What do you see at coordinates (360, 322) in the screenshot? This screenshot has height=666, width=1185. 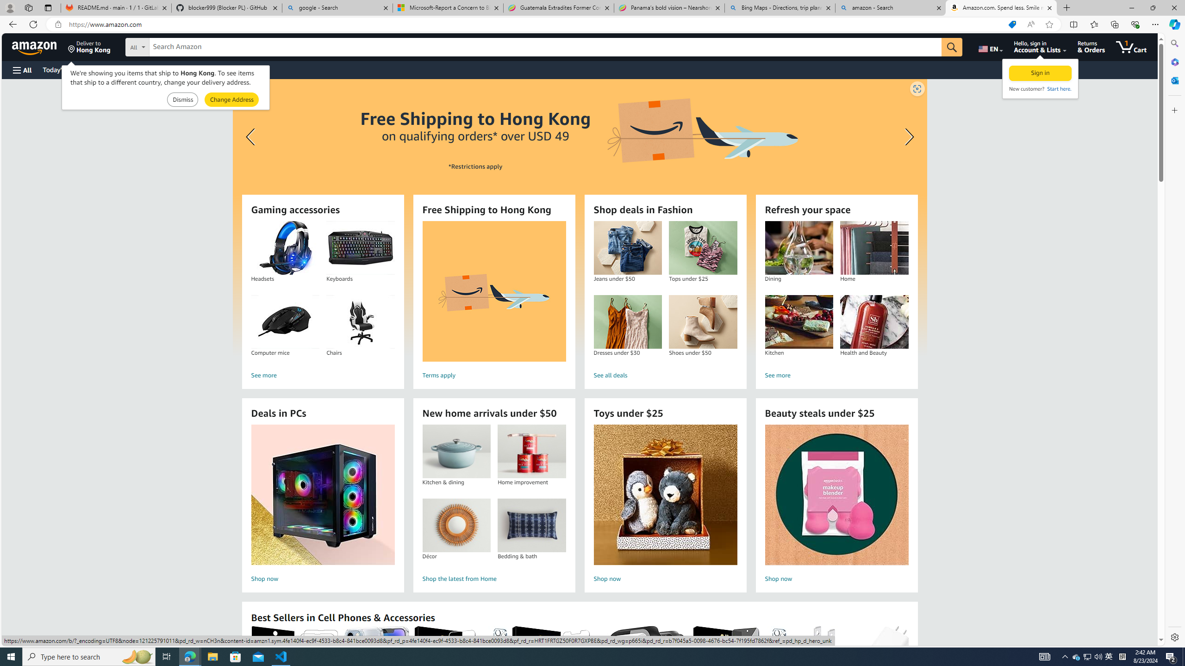 I see `Chairs` at bounding box center [360, 322].